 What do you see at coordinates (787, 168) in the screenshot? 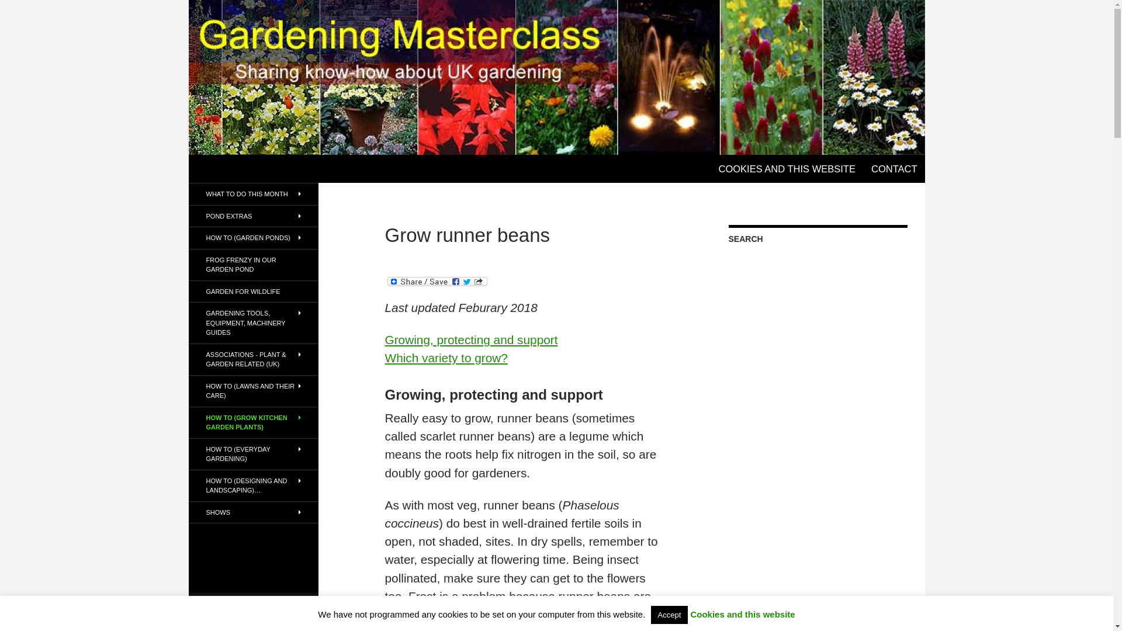
I see `visit Cookies and this website` at bounding box center [787, 168].